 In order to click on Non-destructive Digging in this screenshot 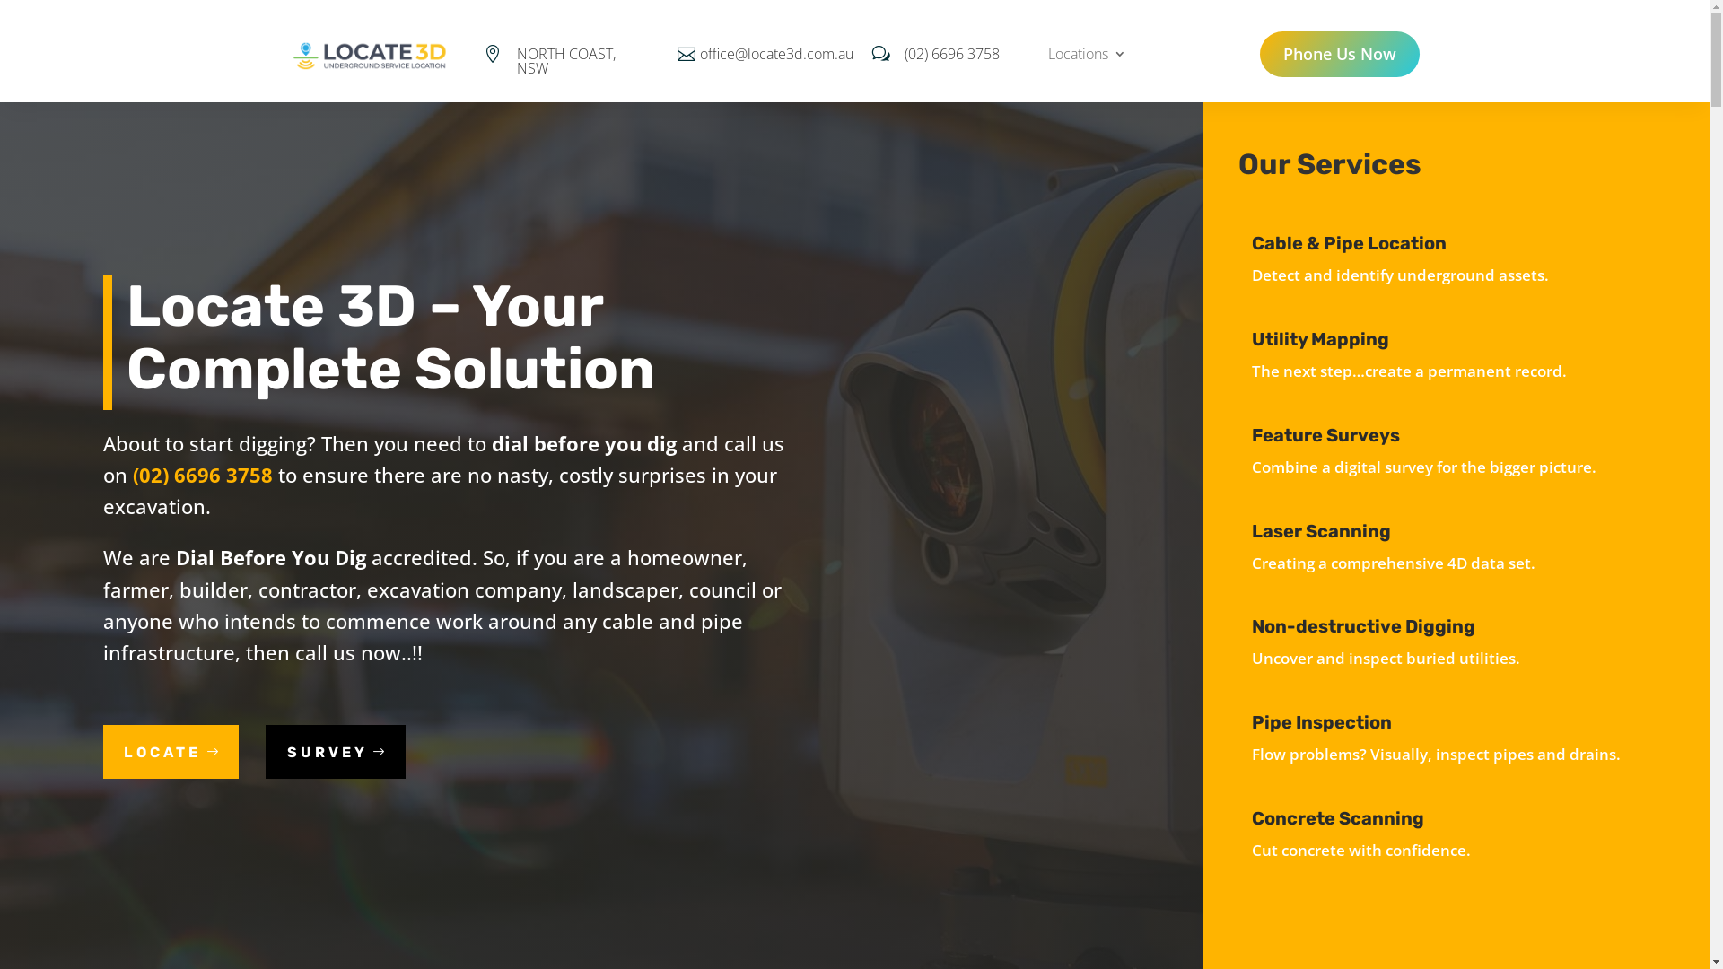, I will do `click(1364, 626)`.